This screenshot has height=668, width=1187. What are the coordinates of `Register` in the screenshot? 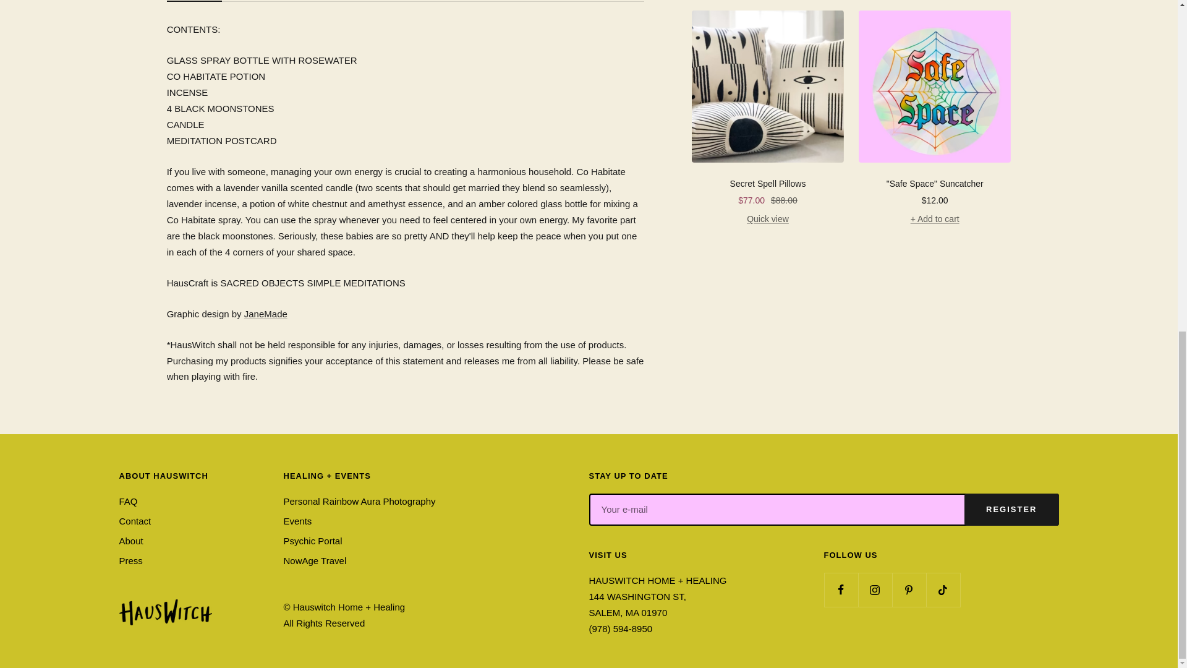 It's located at (198, 1).